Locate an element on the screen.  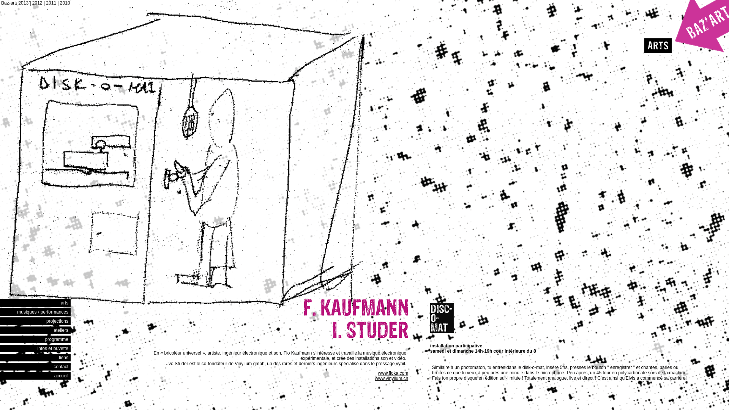
musiques / performances is located at coordinates (35, 312).